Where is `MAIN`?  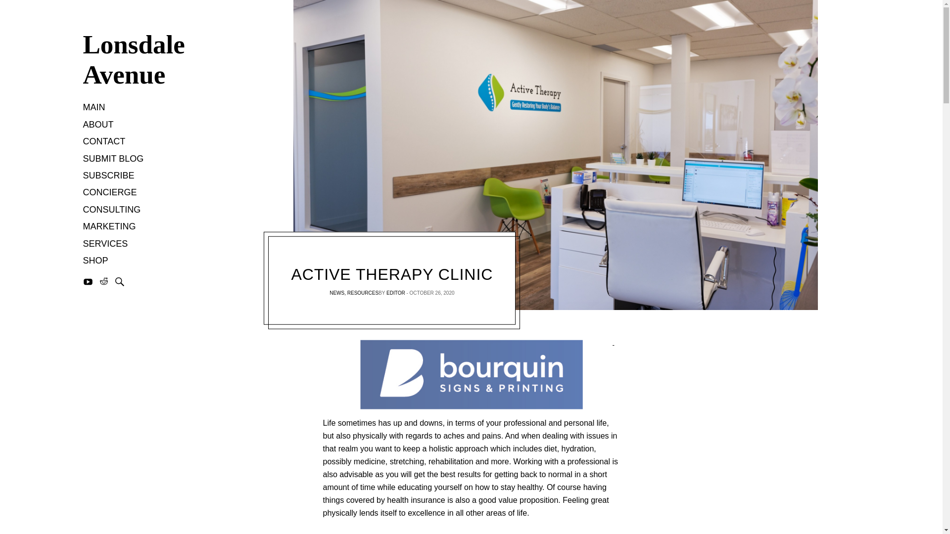
MAIN is located at coordinates (94, 108).